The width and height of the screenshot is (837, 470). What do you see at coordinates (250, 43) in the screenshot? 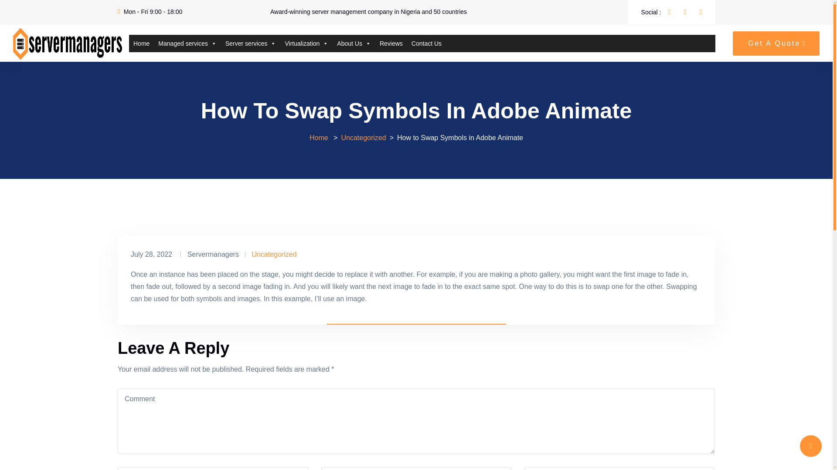
I see `Server services` at bounding box center [250, 43].